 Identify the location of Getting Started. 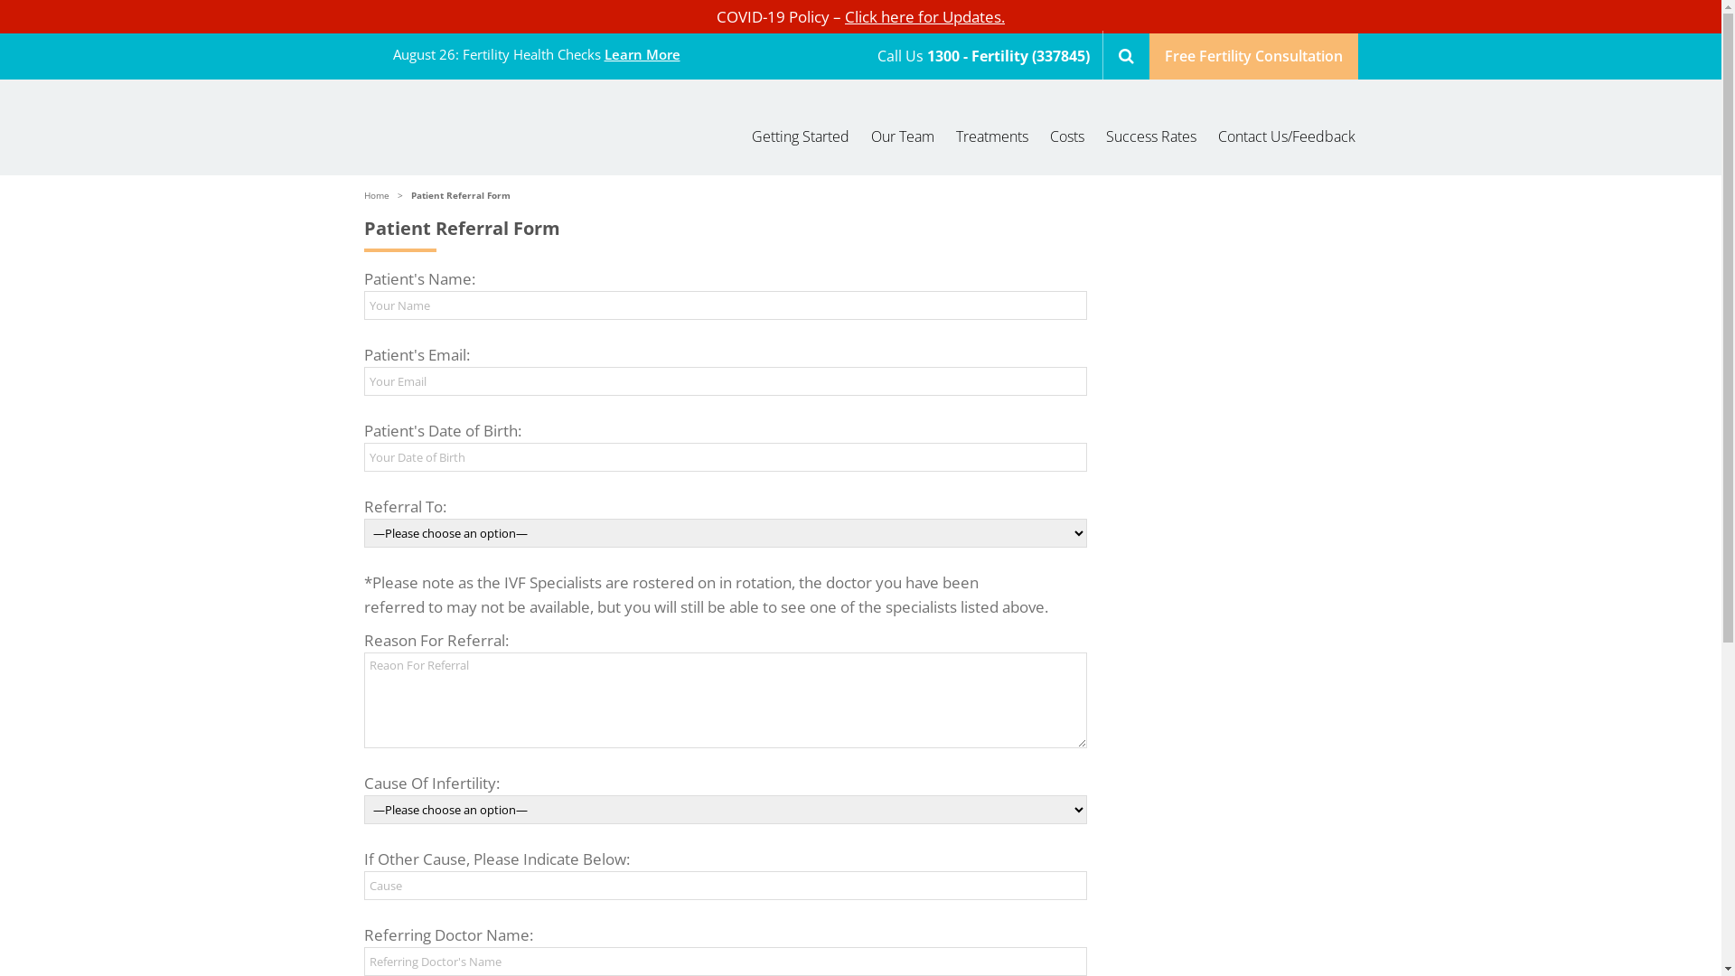
(801, 136).